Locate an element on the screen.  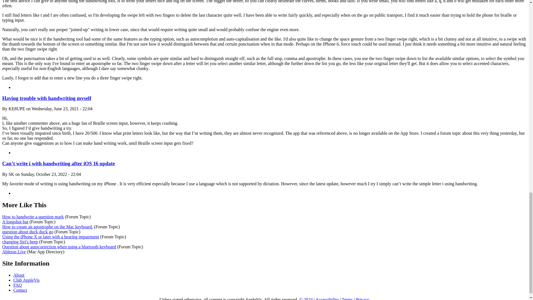
Having trouble with handwriting myself is located at coordinates (47, 98).